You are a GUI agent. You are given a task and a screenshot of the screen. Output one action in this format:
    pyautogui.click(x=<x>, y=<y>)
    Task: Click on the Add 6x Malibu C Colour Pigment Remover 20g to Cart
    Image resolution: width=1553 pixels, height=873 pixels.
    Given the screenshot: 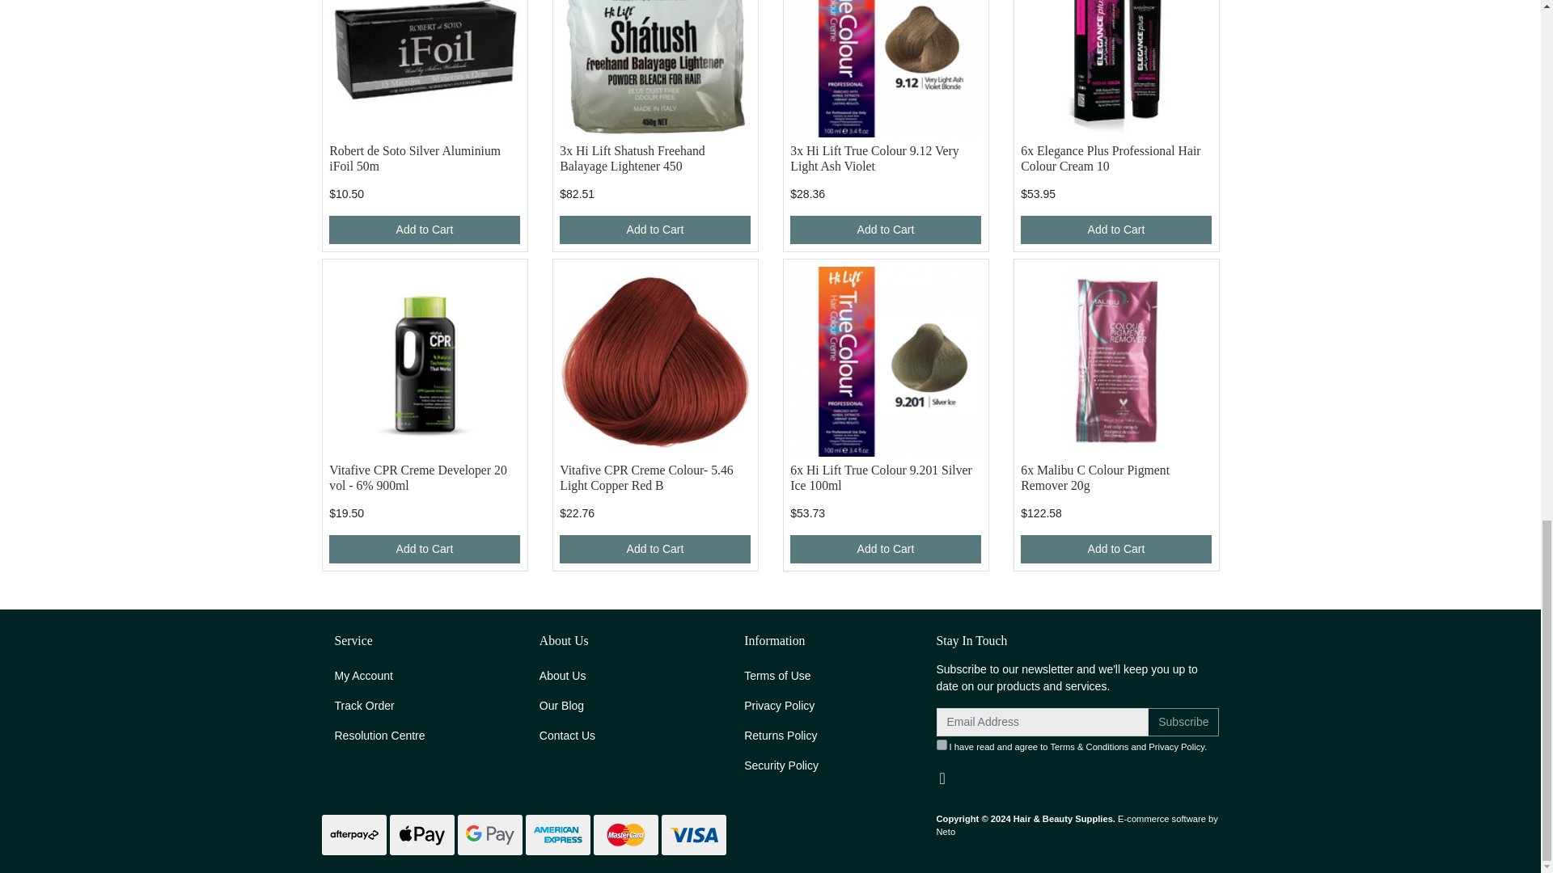 What is the action you would take?
    pyautogui.click(x=1115, y=549)
    